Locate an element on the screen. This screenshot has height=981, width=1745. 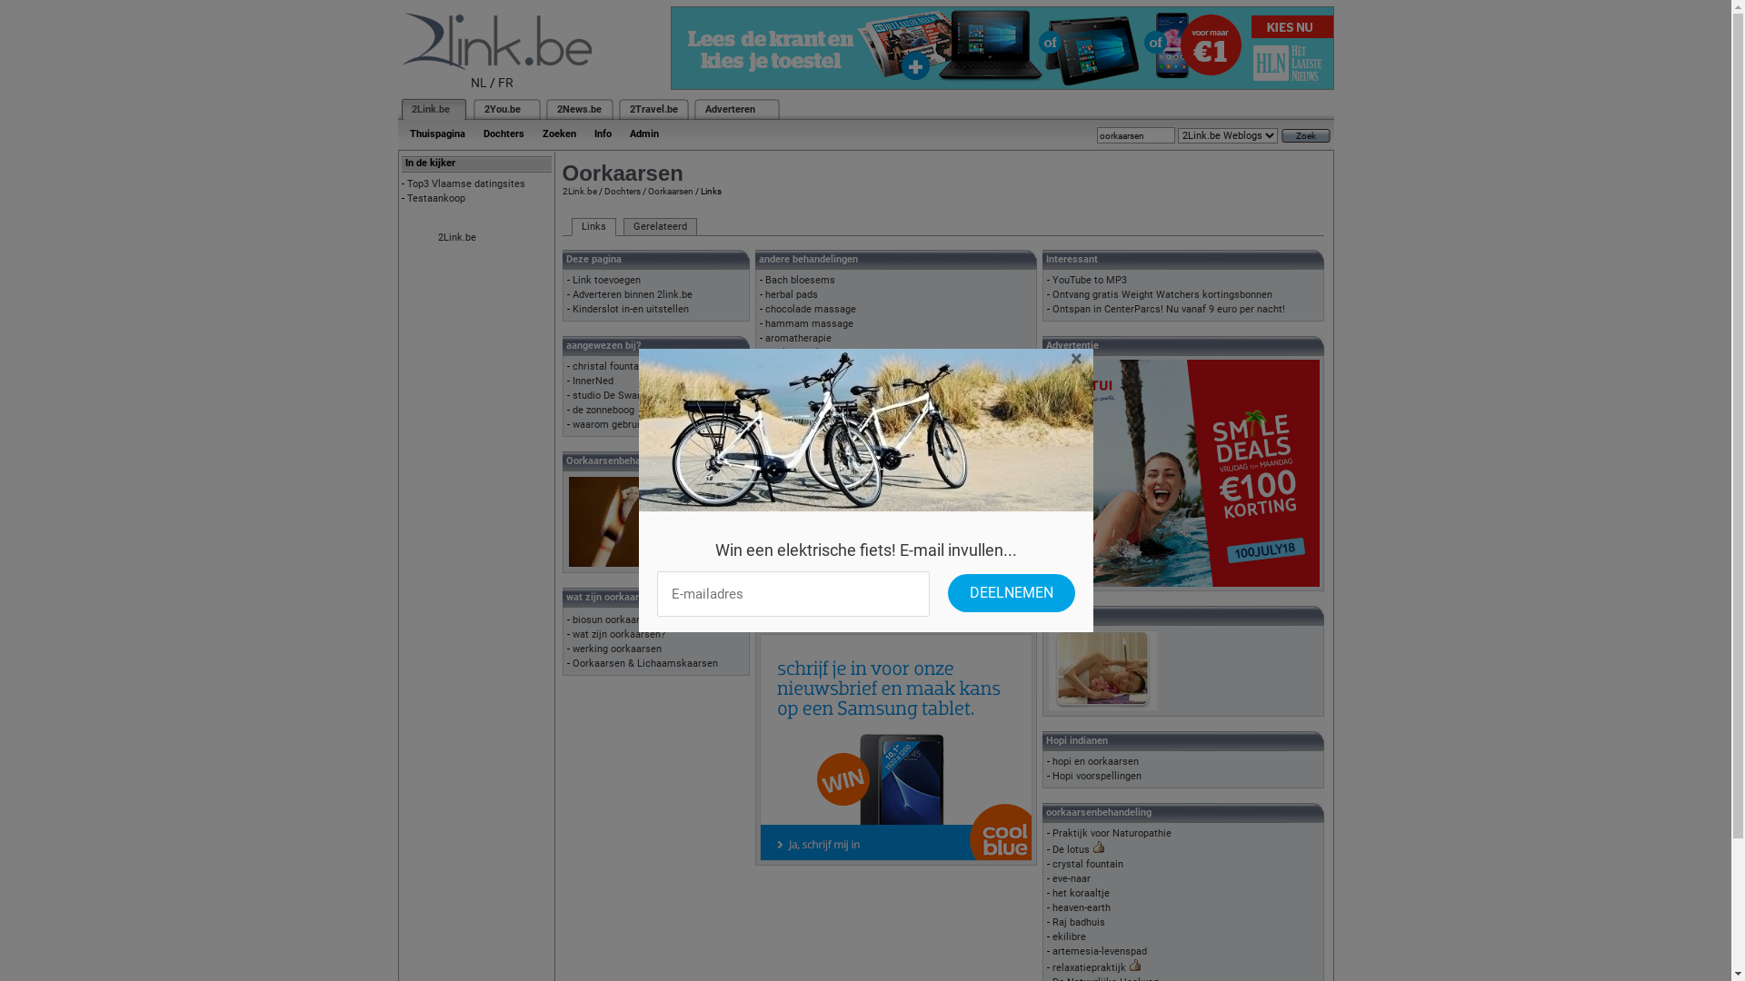
Praktijk voor Naturopathie is located at coordinates (1112, 834).